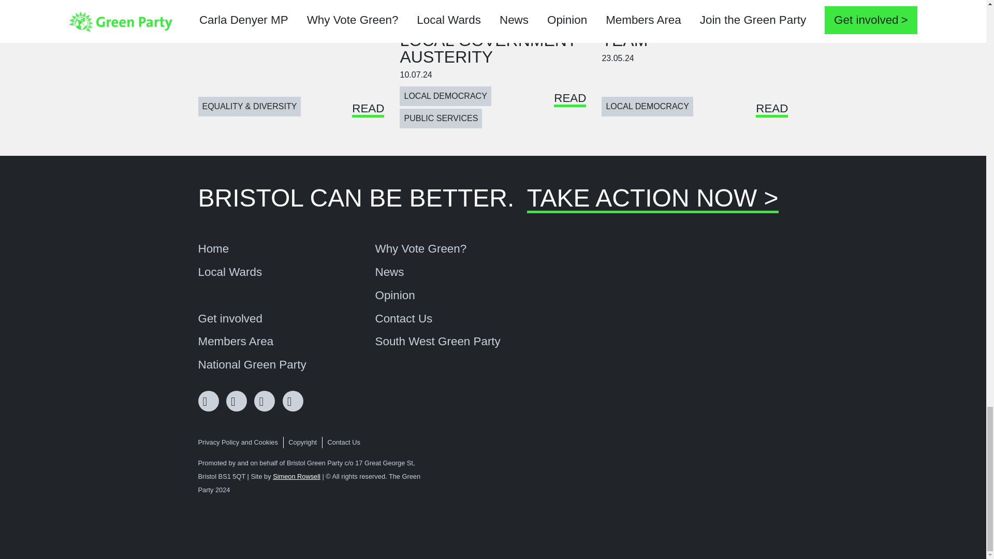  I want to click on Opinion, so click(394, 296).